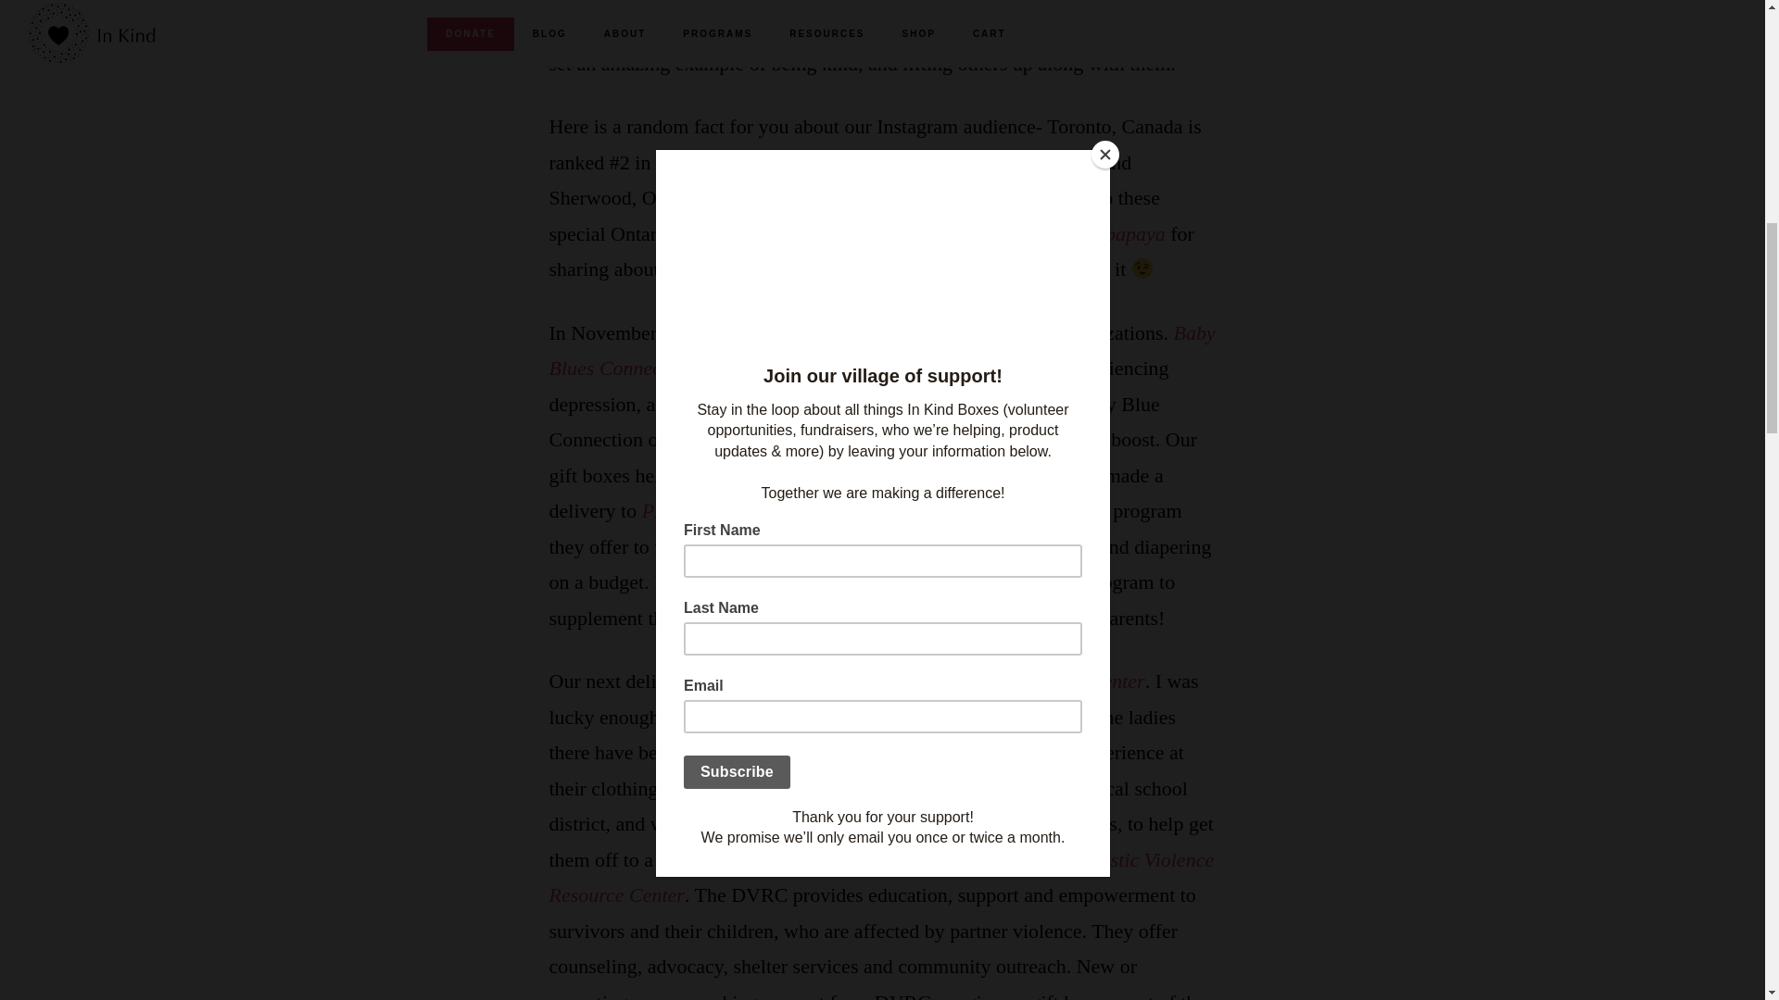  I want to click on Baby Blues Connection, so click(881, 350).